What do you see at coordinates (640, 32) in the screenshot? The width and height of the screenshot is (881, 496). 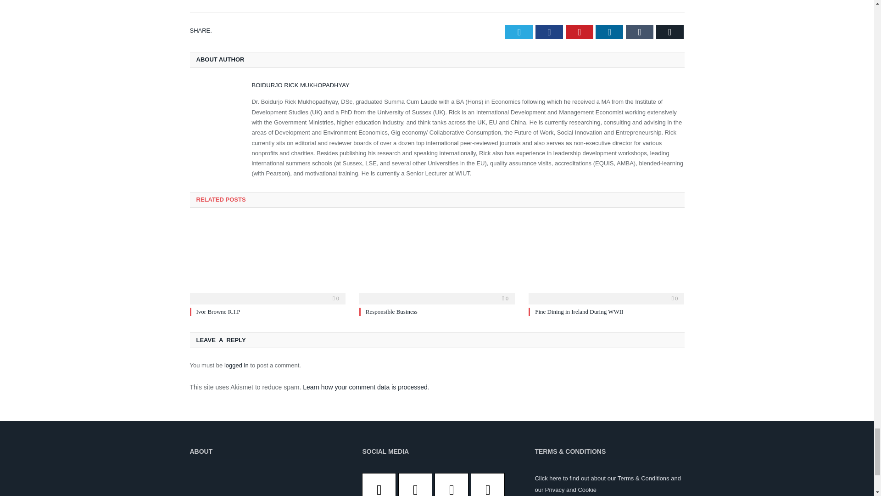 I see `Share on Tumblr` at bounding box center [640, 32].